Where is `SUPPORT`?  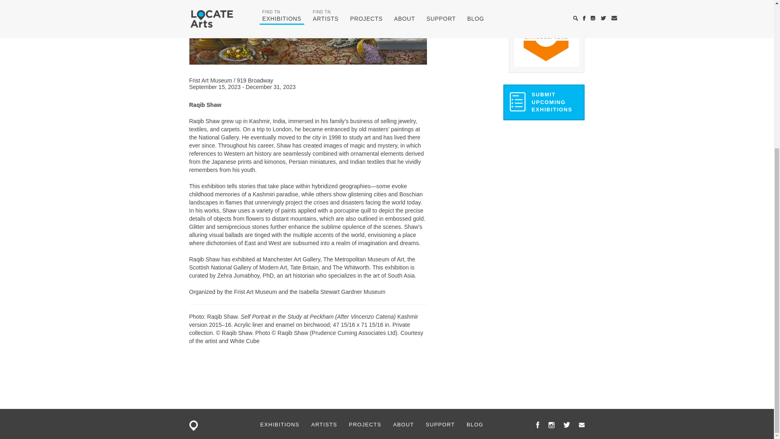 SUPPORT is located at coordinates (440, 424).